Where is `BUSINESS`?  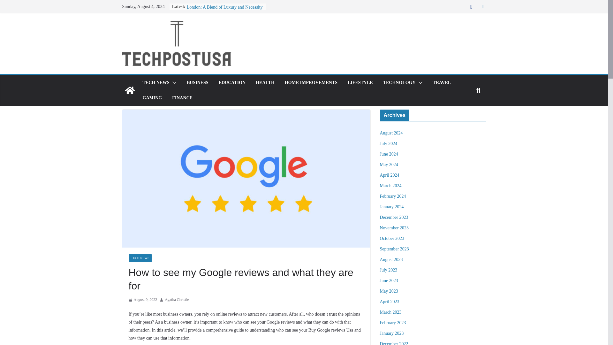
BUSINESS is located at coordinates (197, 83).